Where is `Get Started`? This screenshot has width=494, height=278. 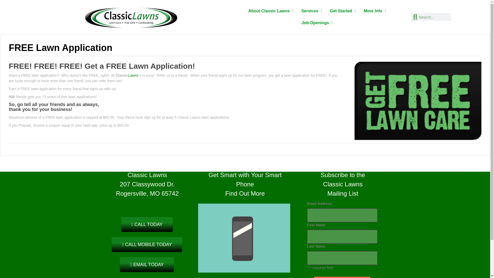
Get Started is located at coordinates (343, 11).